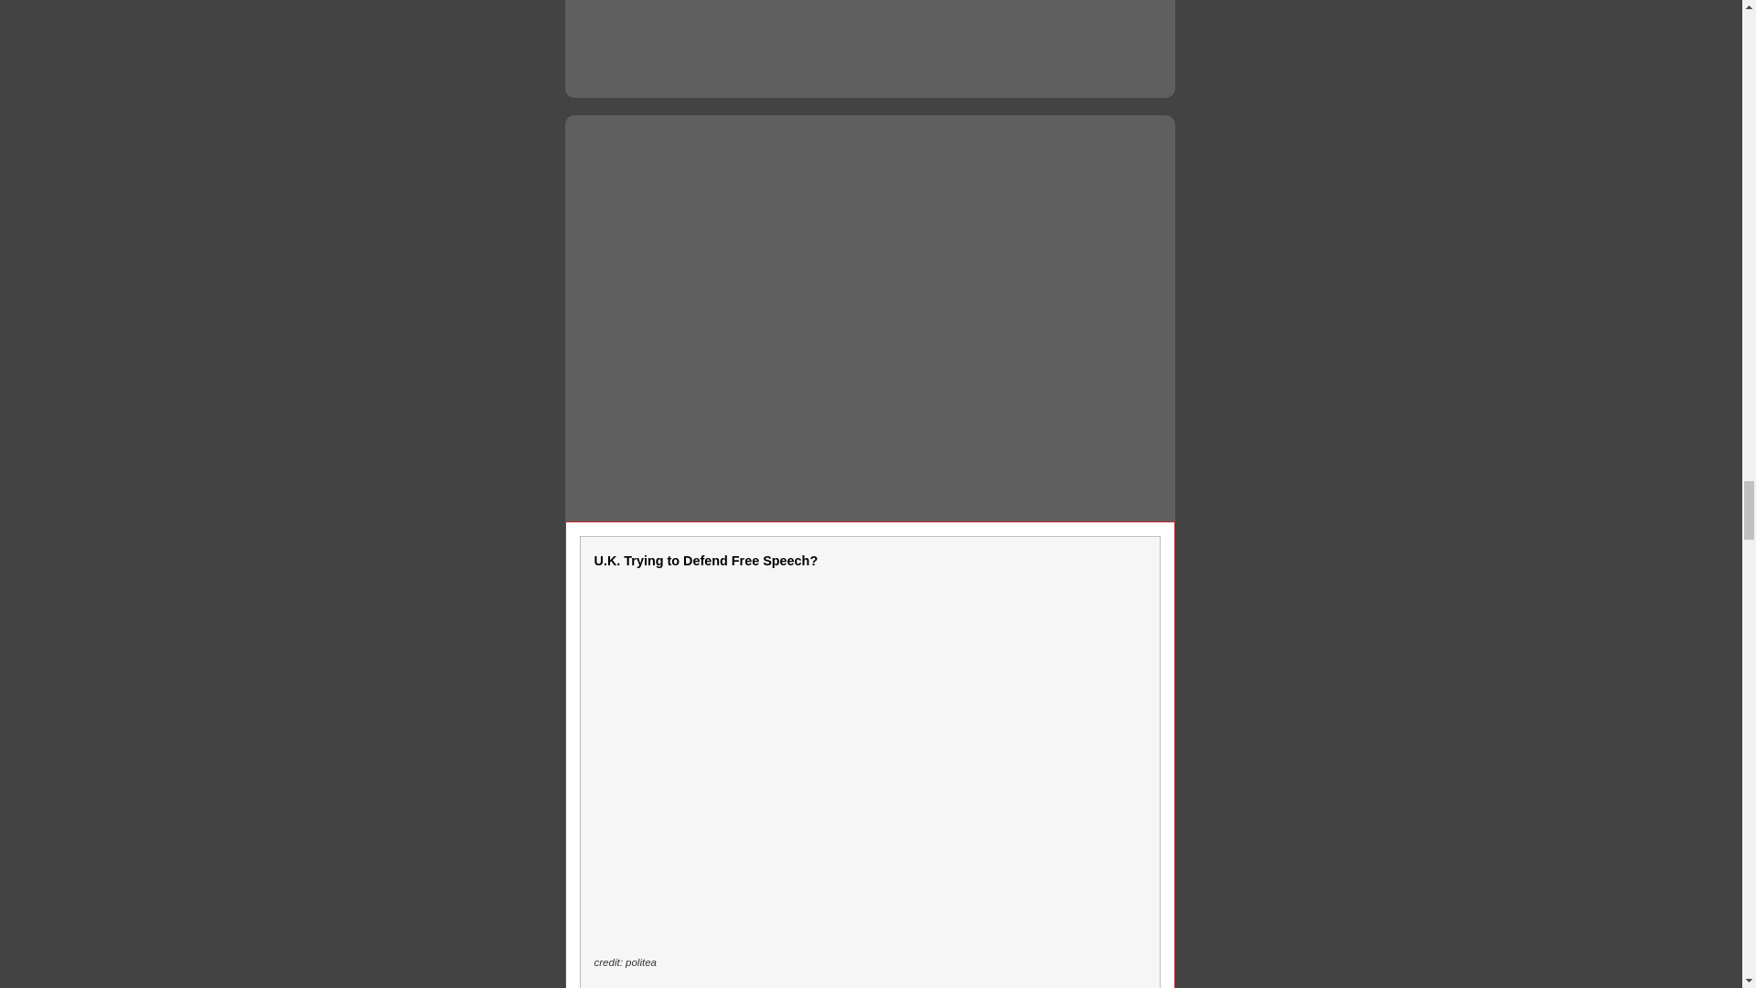 The image size is (1756, 988). I want to click on credit:, so click(609, 962).